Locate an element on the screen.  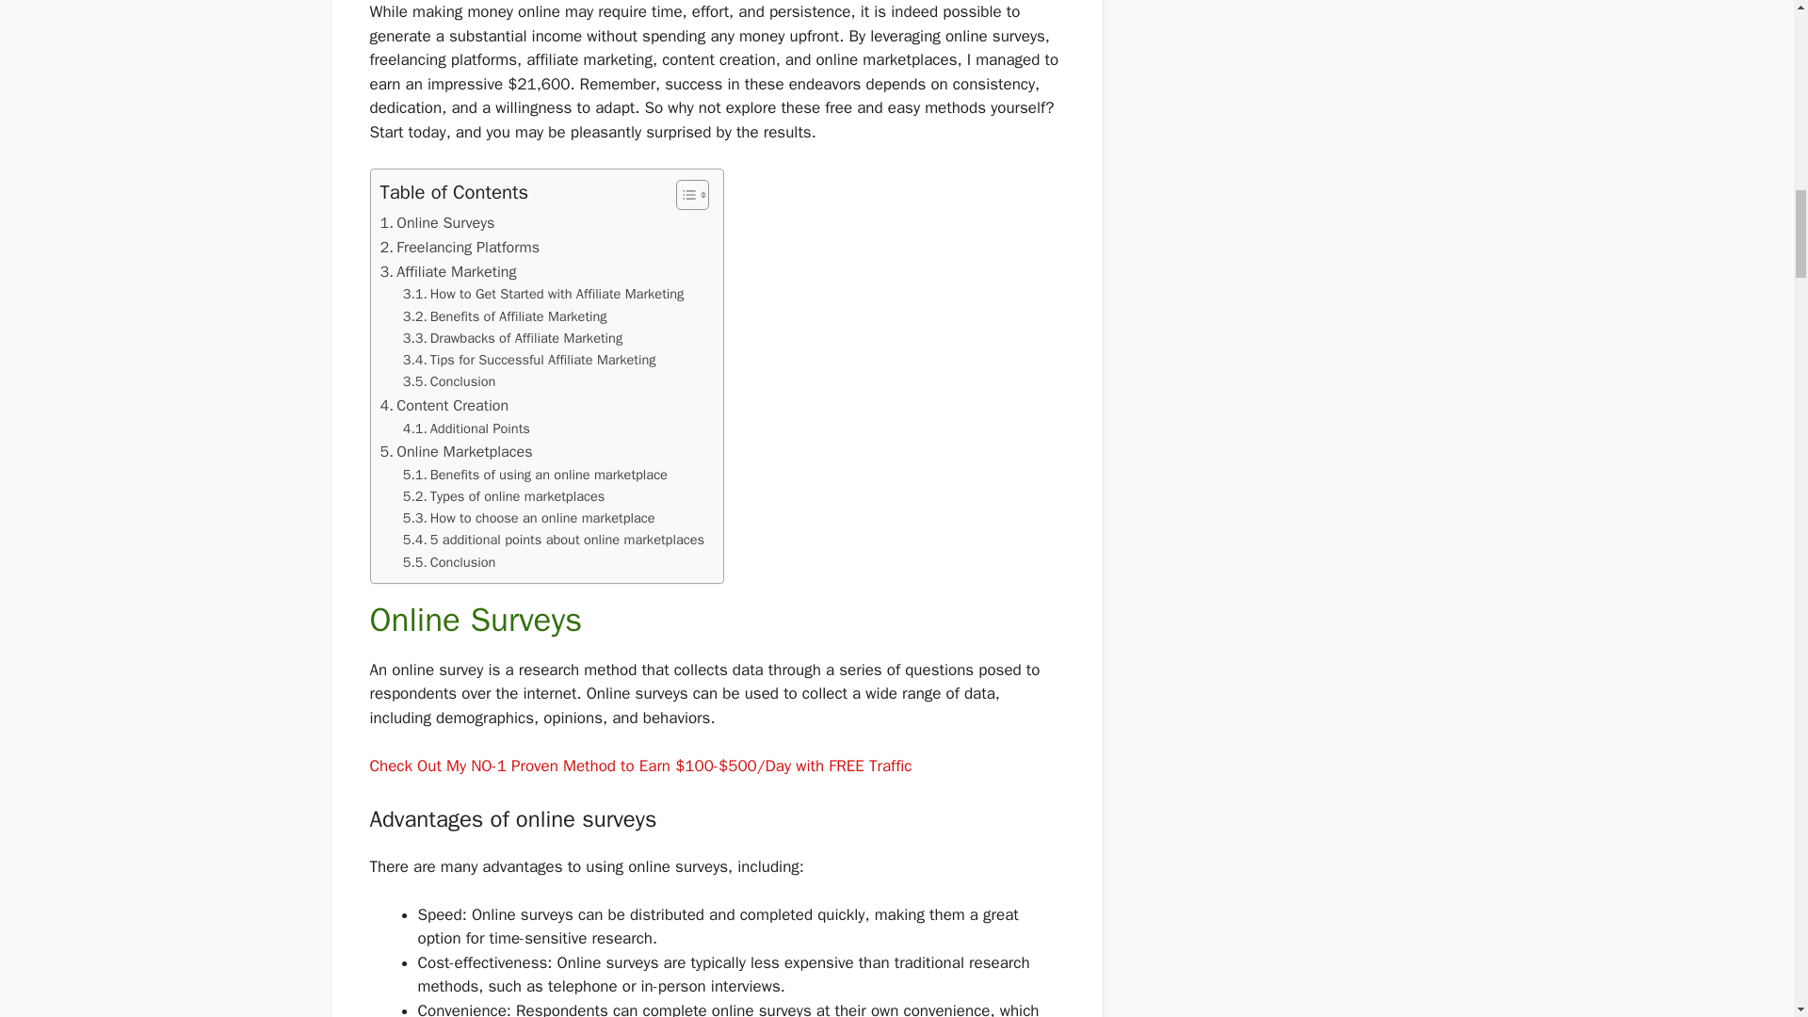
5 additional points about online marketplaces is located at coordinates (554, 540).